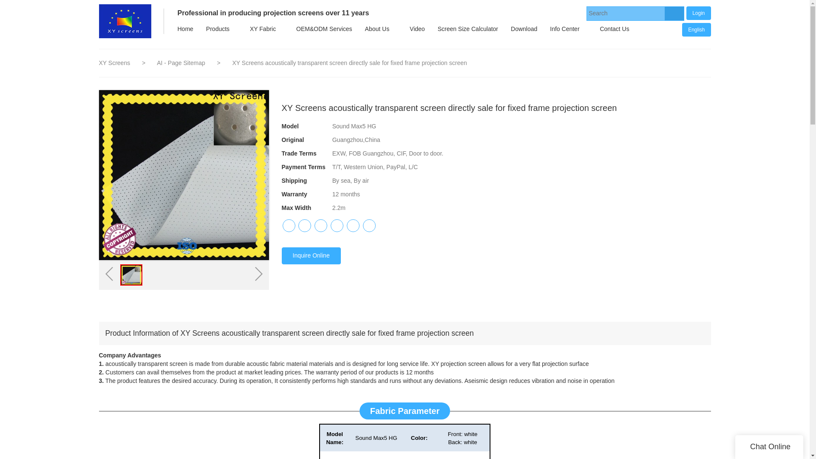 The width and height of the screenshot is (816, 459). I want to click on Login, so click(698, 13).